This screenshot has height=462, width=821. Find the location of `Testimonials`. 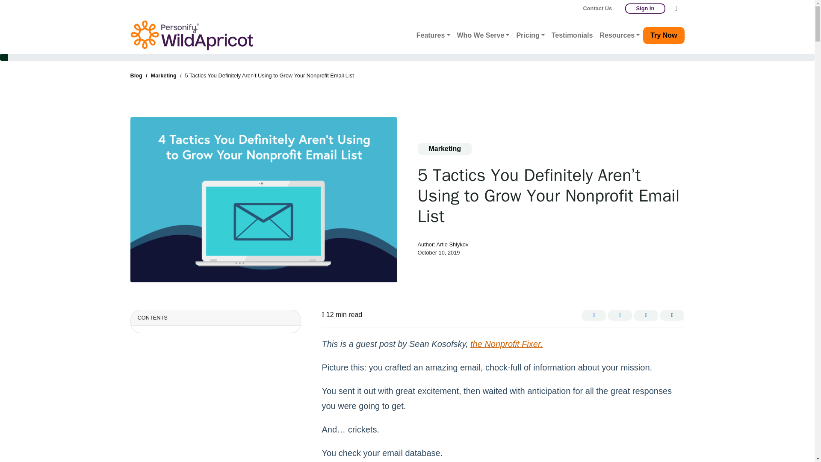

Testimonials is located at coordinates (572, 35).